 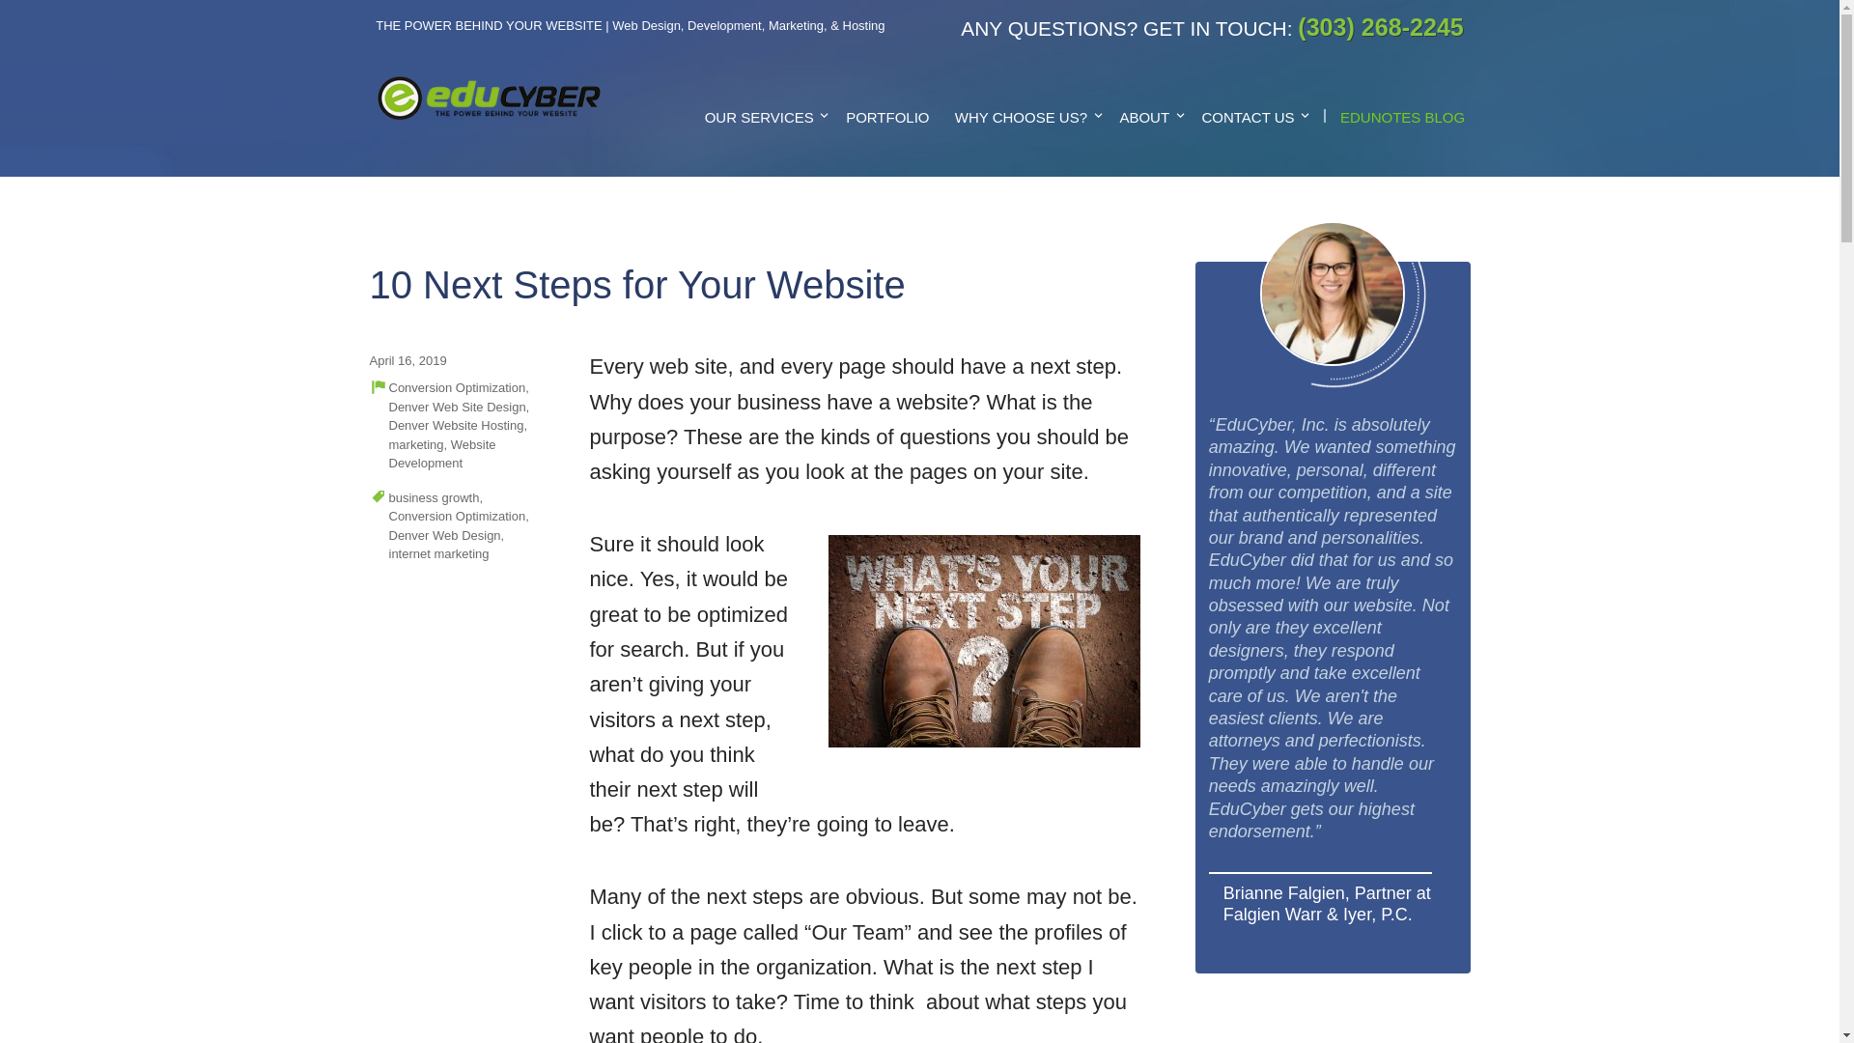 I want to click on Brianne Falgien 2, so click(x=1333, y=294).